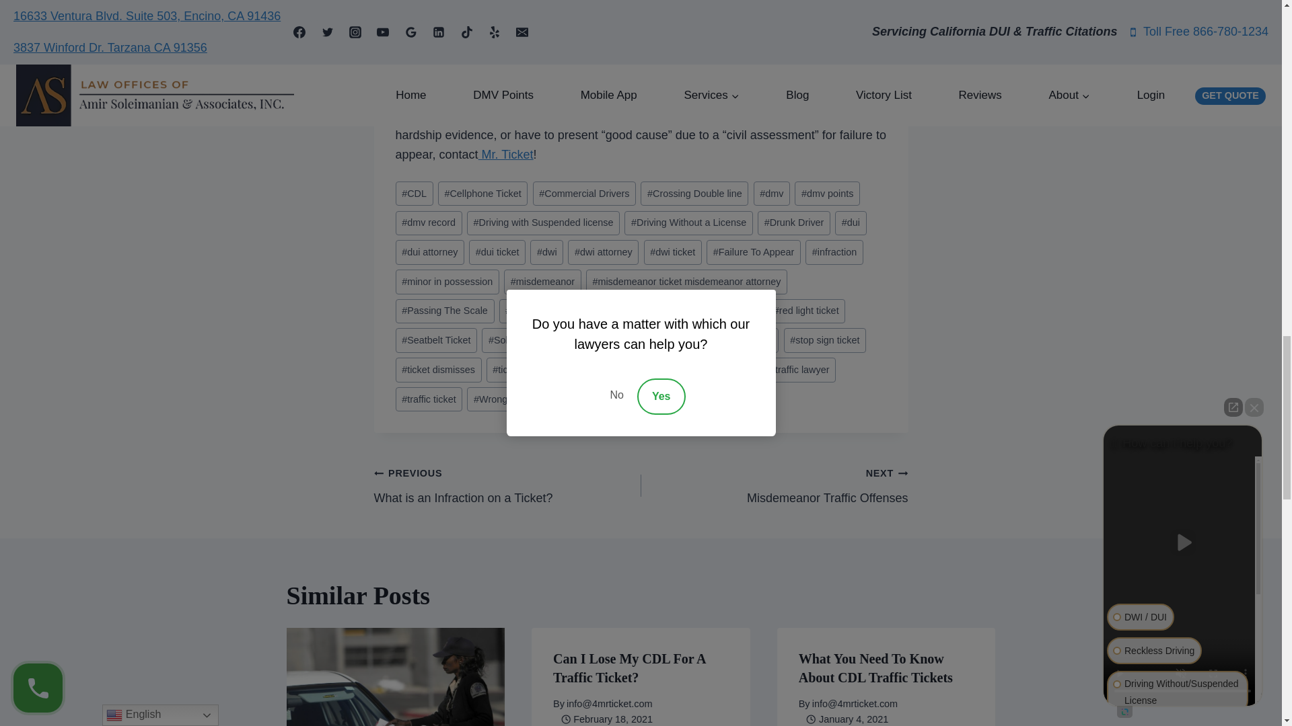 Image resolution: width=1292 pixels, height=726 pixels. What do you see at coordinates (429, 253) in the screenshot?
I see `dui attorney` at bounding box center [429, 253].